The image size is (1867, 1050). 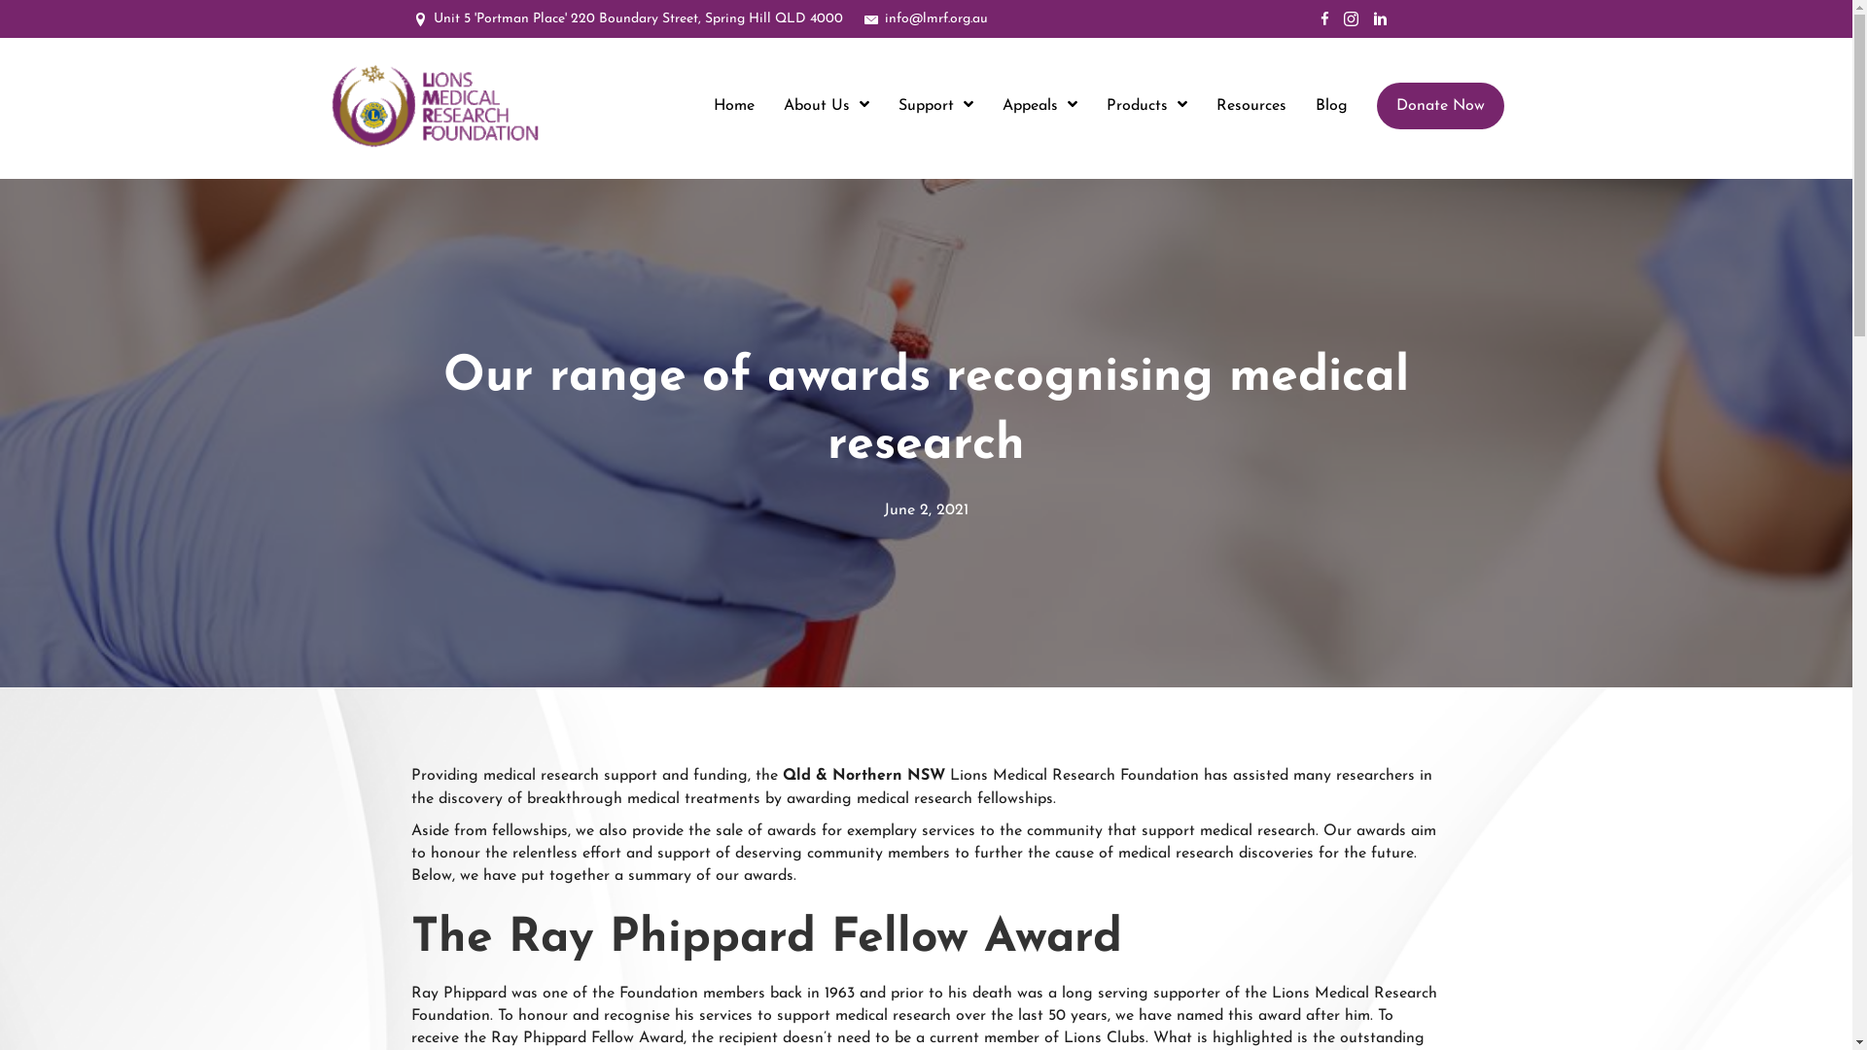 What do you see at coordinates (1443, 106) in the screenshot?
I see `Donate Now` at bounding box center [1443, 106].